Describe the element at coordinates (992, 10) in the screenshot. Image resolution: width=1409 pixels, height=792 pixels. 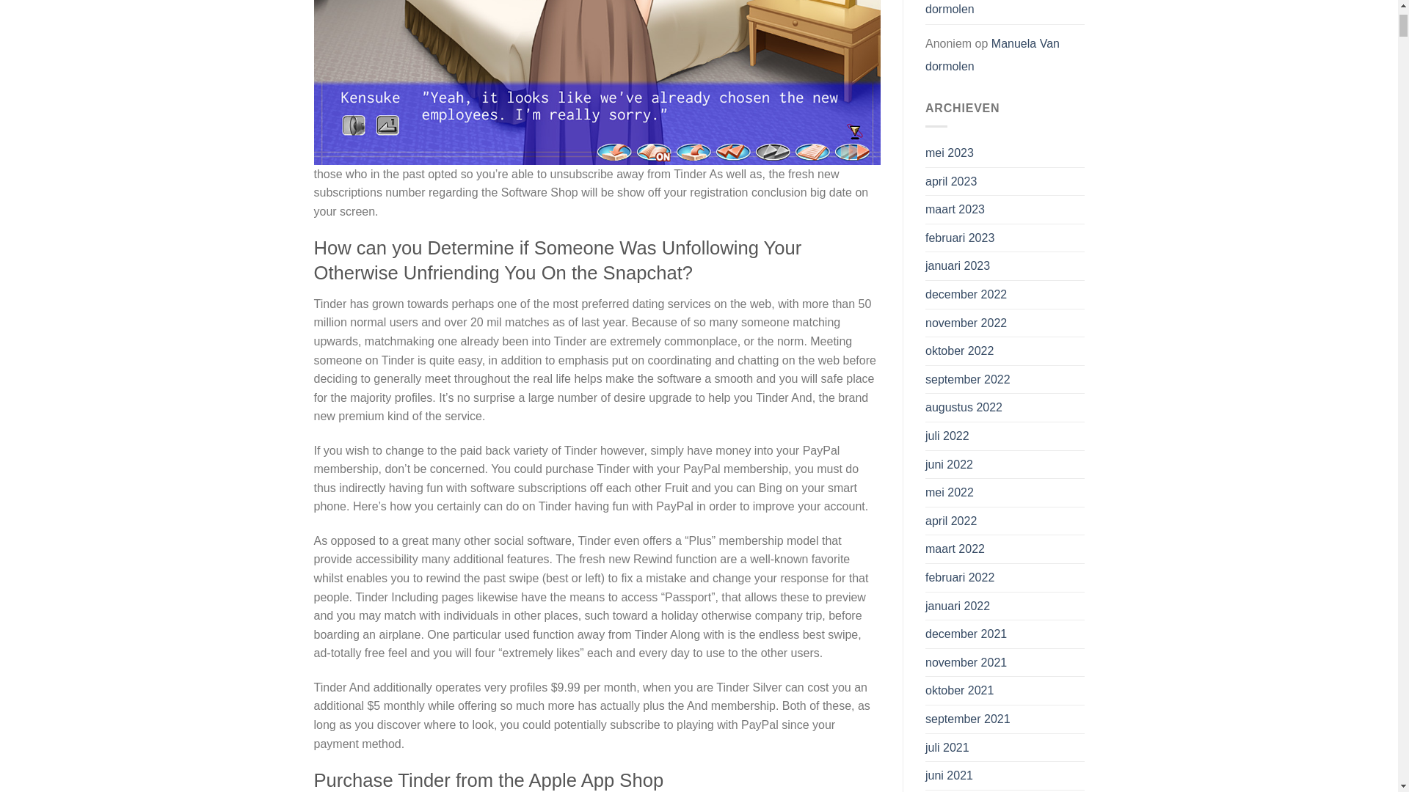
I see `Manuela Van dormolen` at that location.